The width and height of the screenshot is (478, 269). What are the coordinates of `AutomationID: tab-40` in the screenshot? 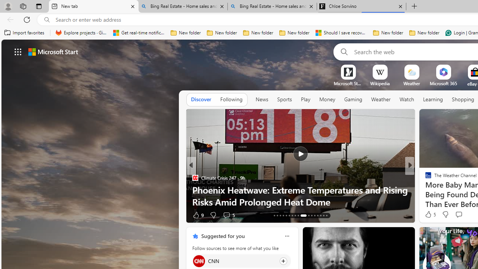 It's located at (320, 215).